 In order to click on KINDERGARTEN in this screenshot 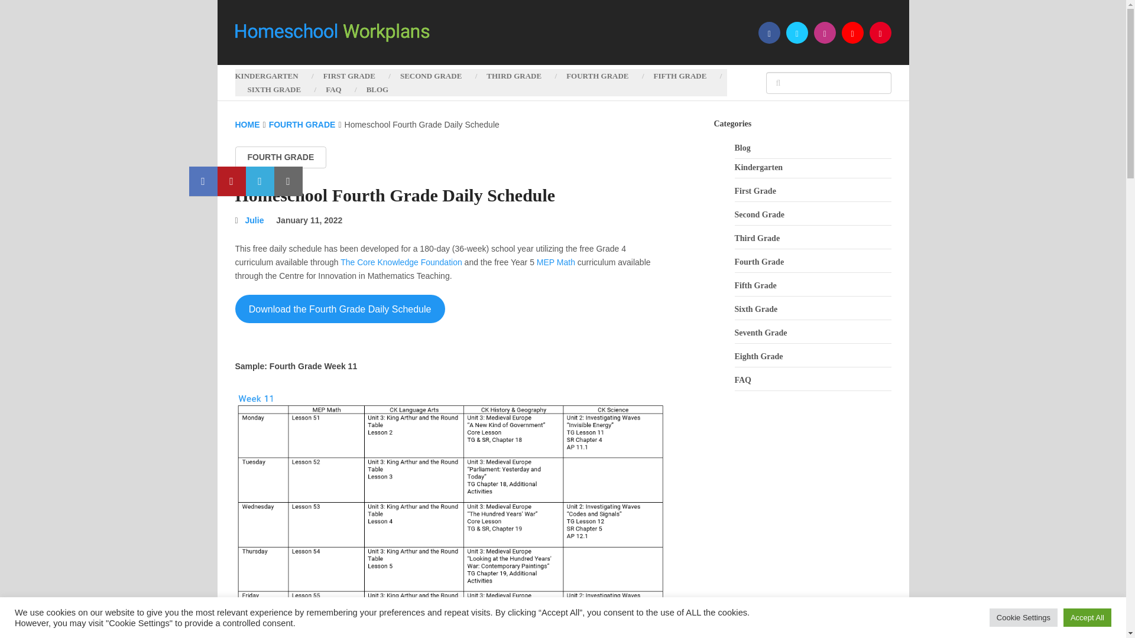, I will do `click(273, 76)`.